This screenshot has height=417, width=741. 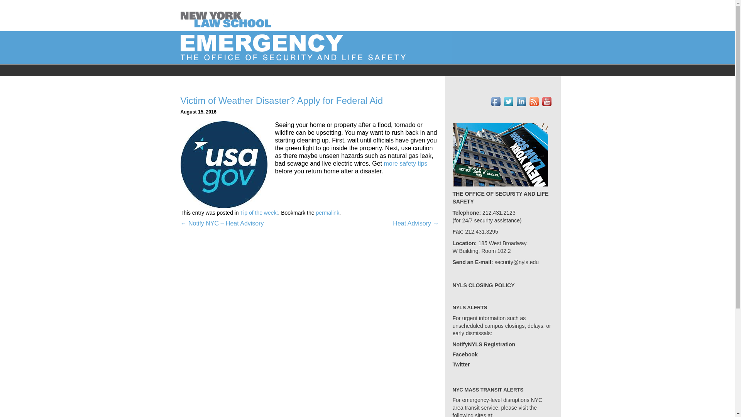 What do you see at coordinates (496, 101) in the screenshot?
I see `Visit Us On Facebook` at bounding box center [496, 101].